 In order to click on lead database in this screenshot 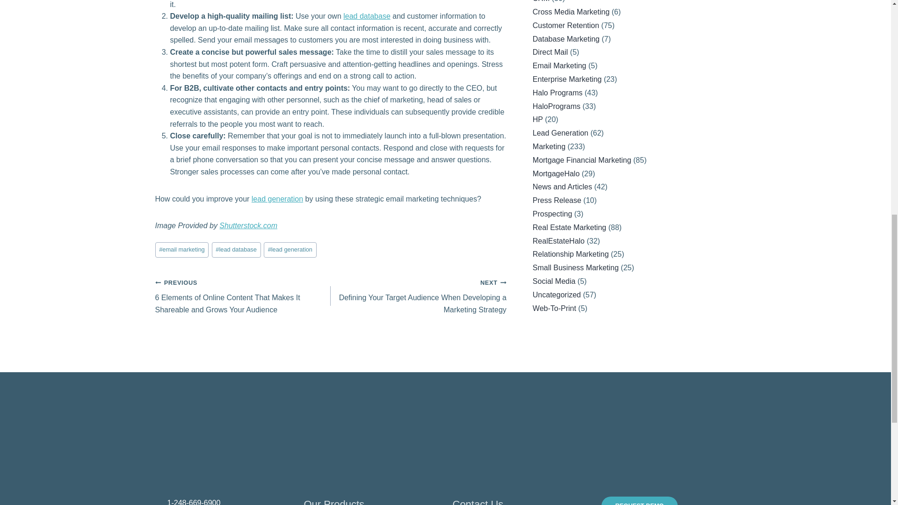, I will do `click(237, 250)`.